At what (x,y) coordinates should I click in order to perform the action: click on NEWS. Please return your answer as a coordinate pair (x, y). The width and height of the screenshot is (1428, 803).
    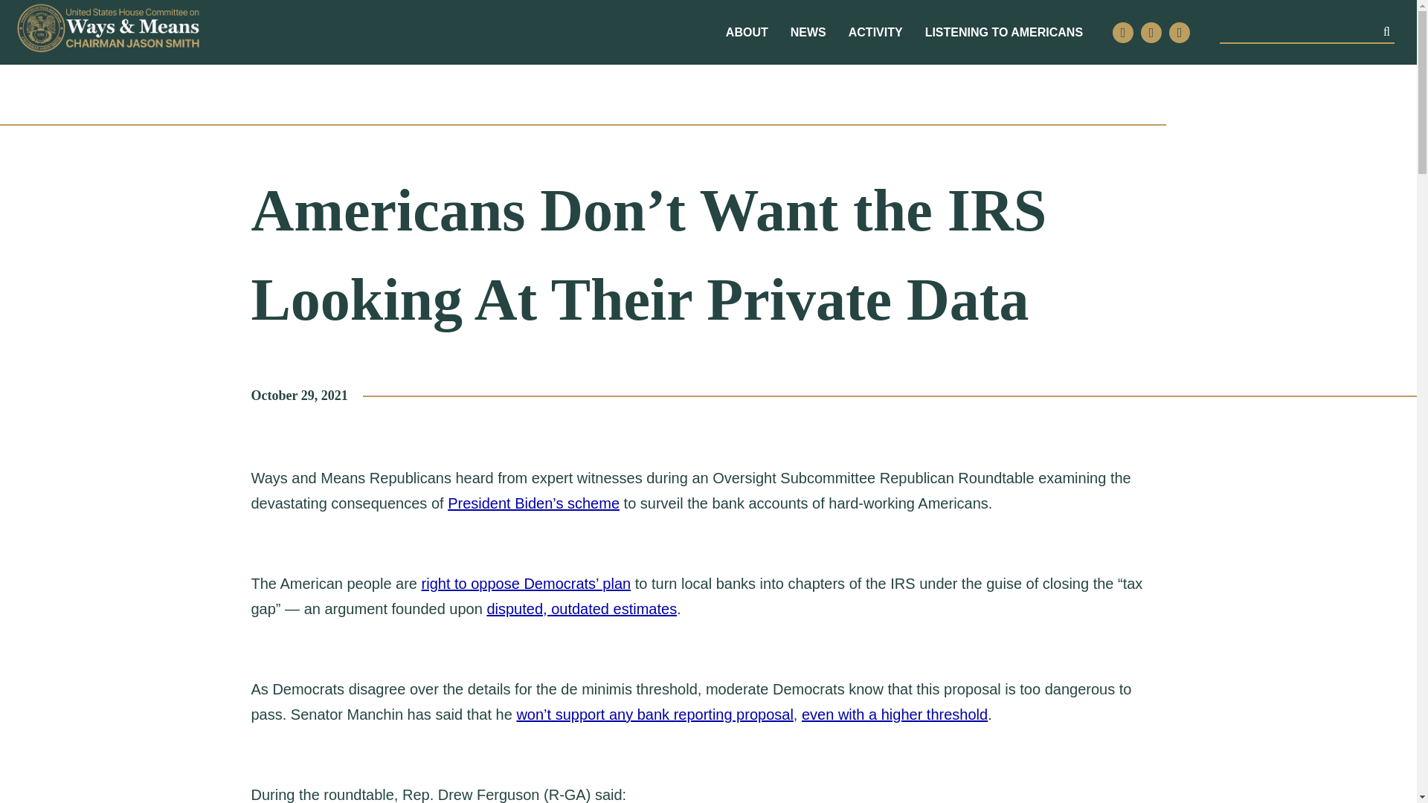
    Looking at the image, I should click on (808, 33).